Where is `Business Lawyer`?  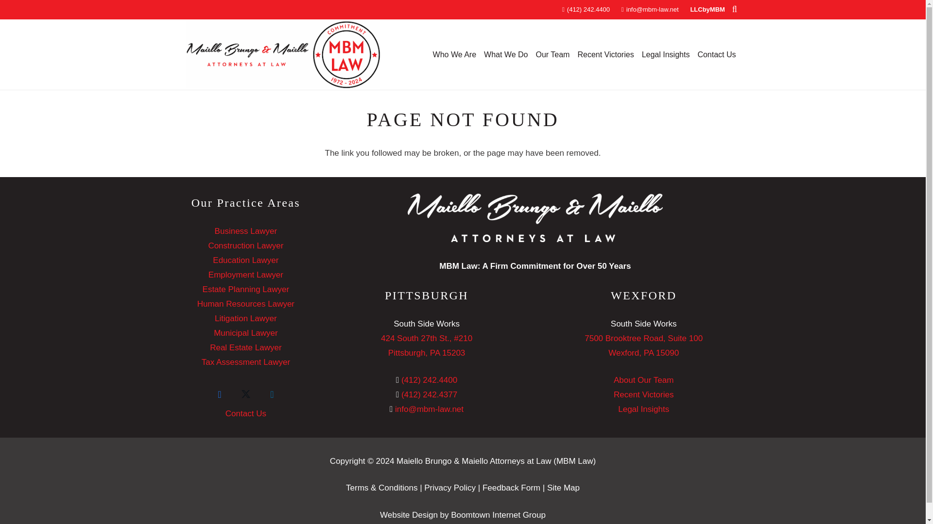
Business Lawyer is located at coordinates (246, 231).